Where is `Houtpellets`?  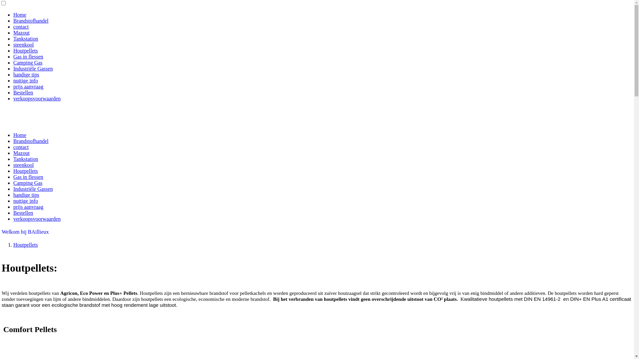 Houtpellets is located at coordinates (26, 171).